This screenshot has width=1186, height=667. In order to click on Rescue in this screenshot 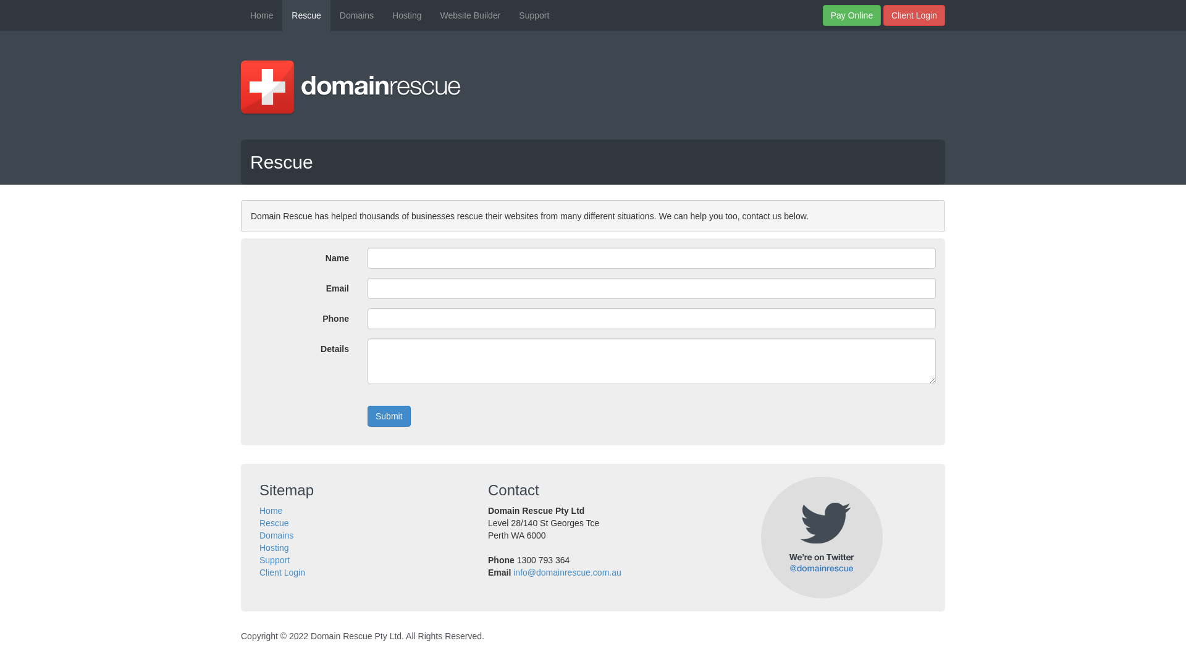, I will do `click(306, 15)`.